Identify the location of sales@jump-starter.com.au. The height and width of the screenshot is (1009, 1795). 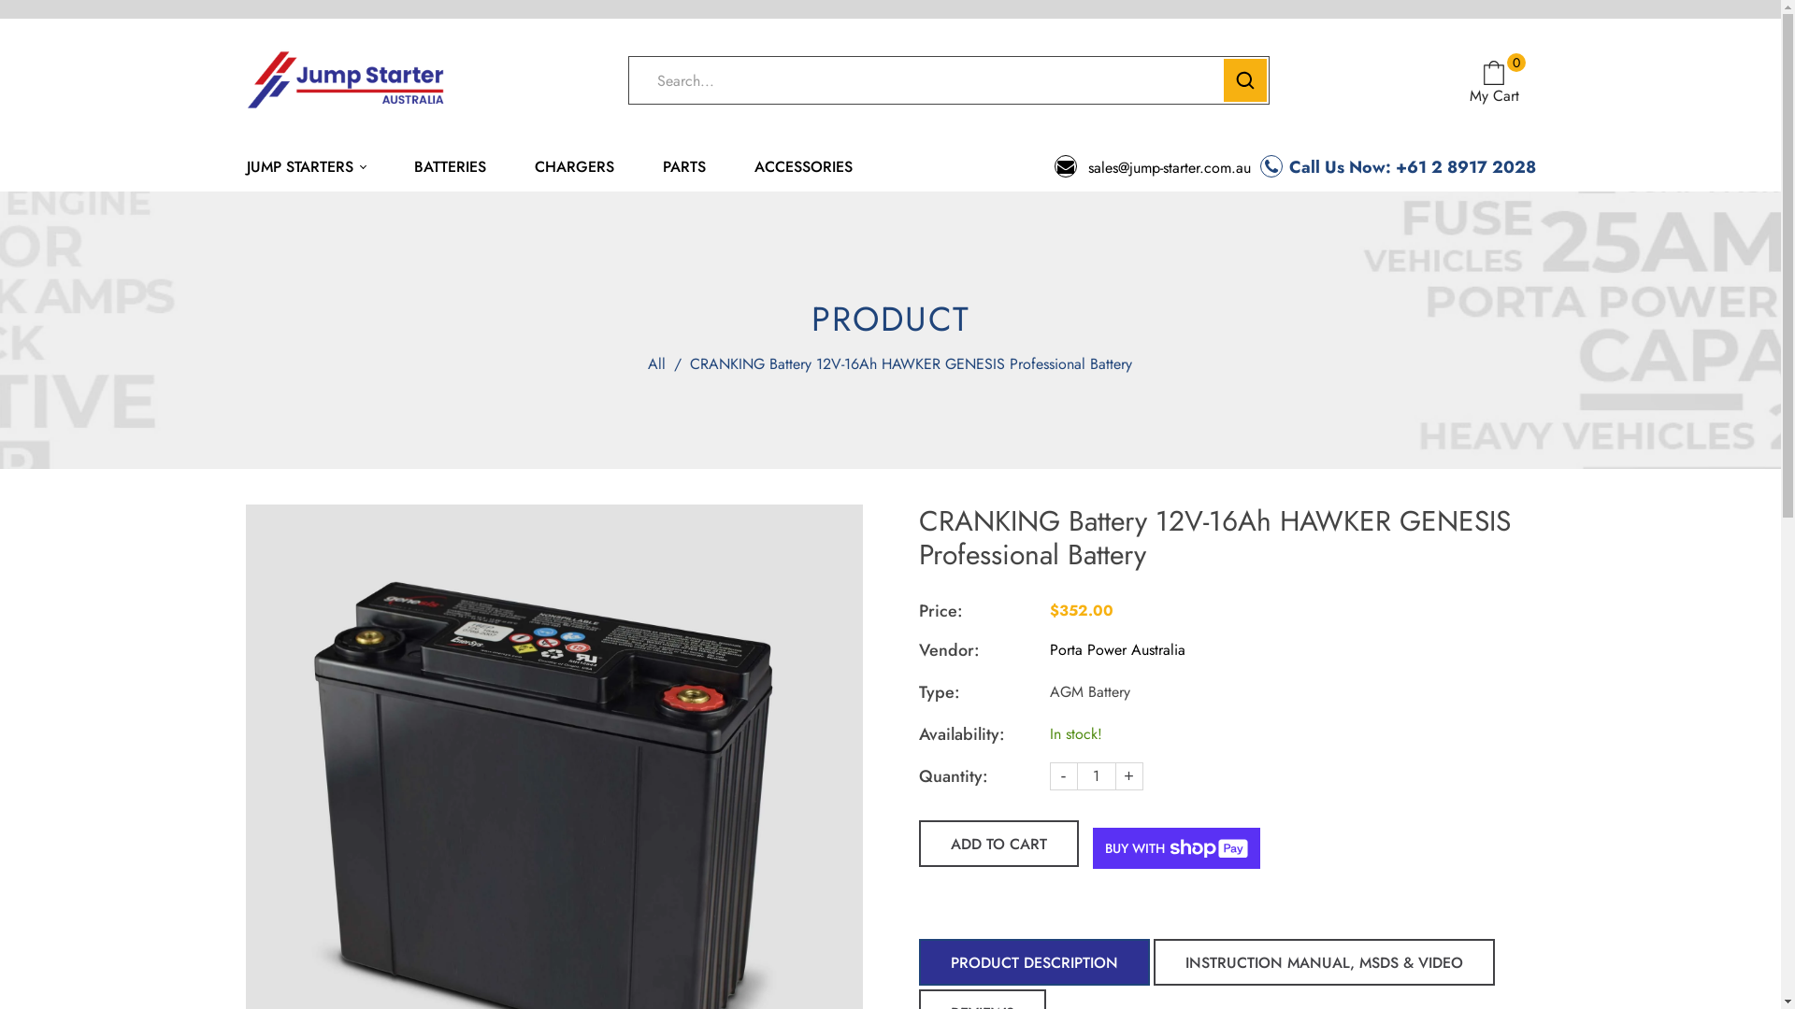
(1153, 167).